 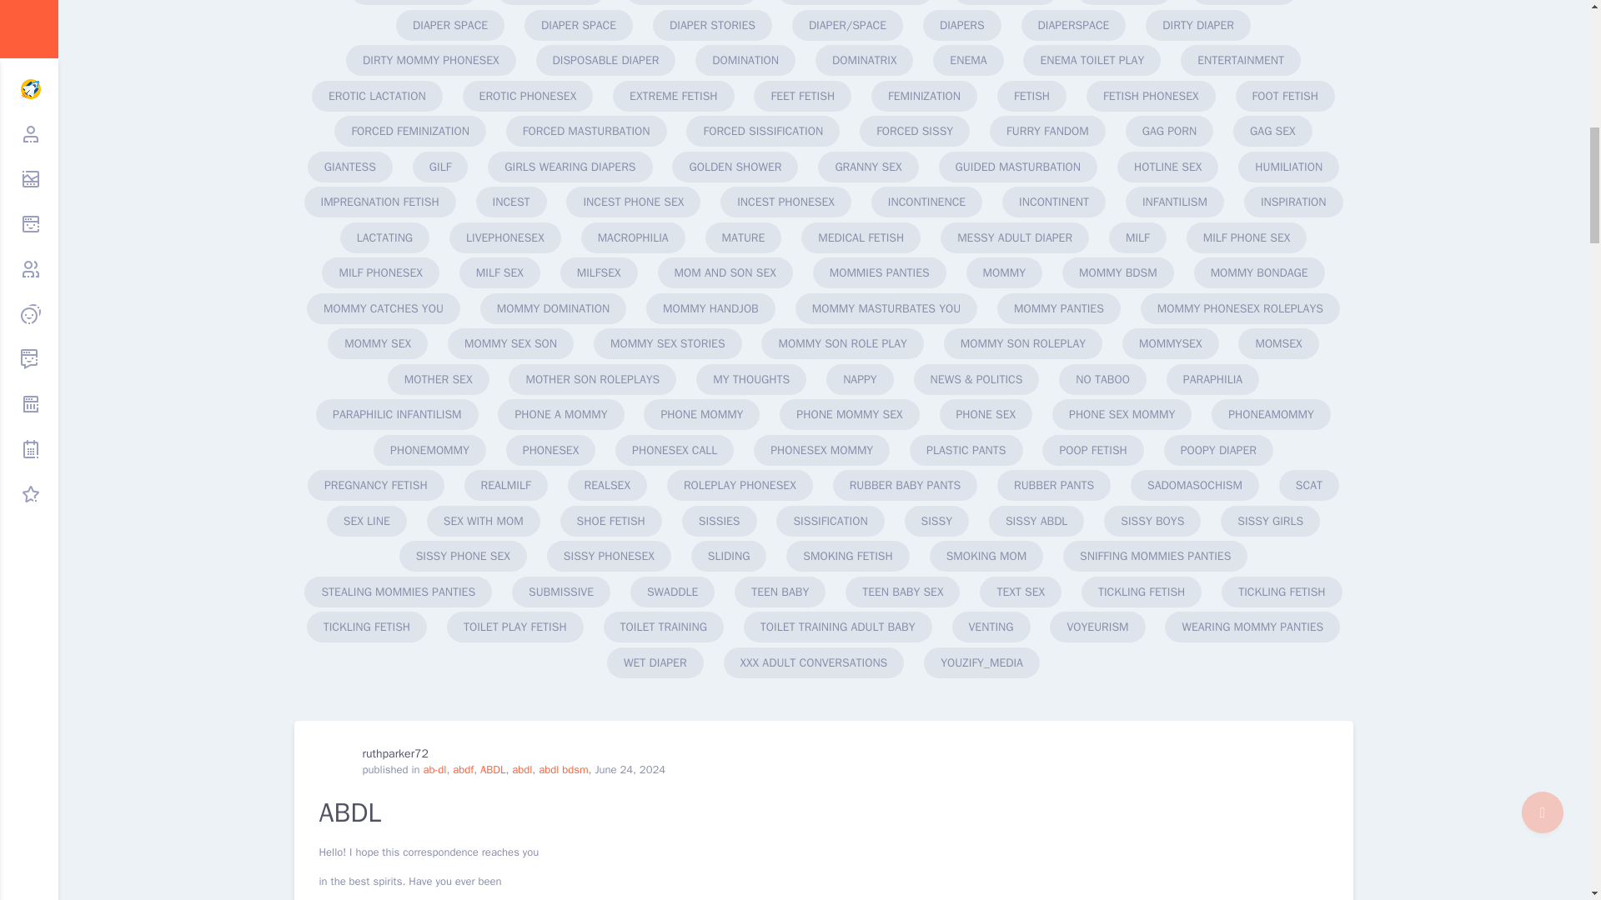 What do you see at coordinates (464, 769) in the screenshot?
I see `All posts from abdf` at bounding box center [464, 769].